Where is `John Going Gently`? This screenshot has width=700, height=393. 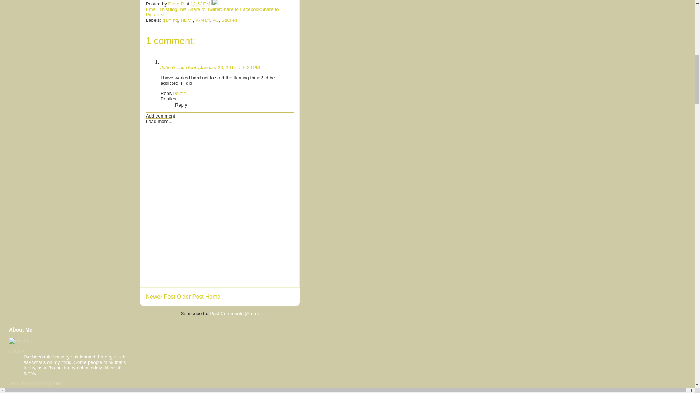
John Going Gently is located at coordinates (180, 68).